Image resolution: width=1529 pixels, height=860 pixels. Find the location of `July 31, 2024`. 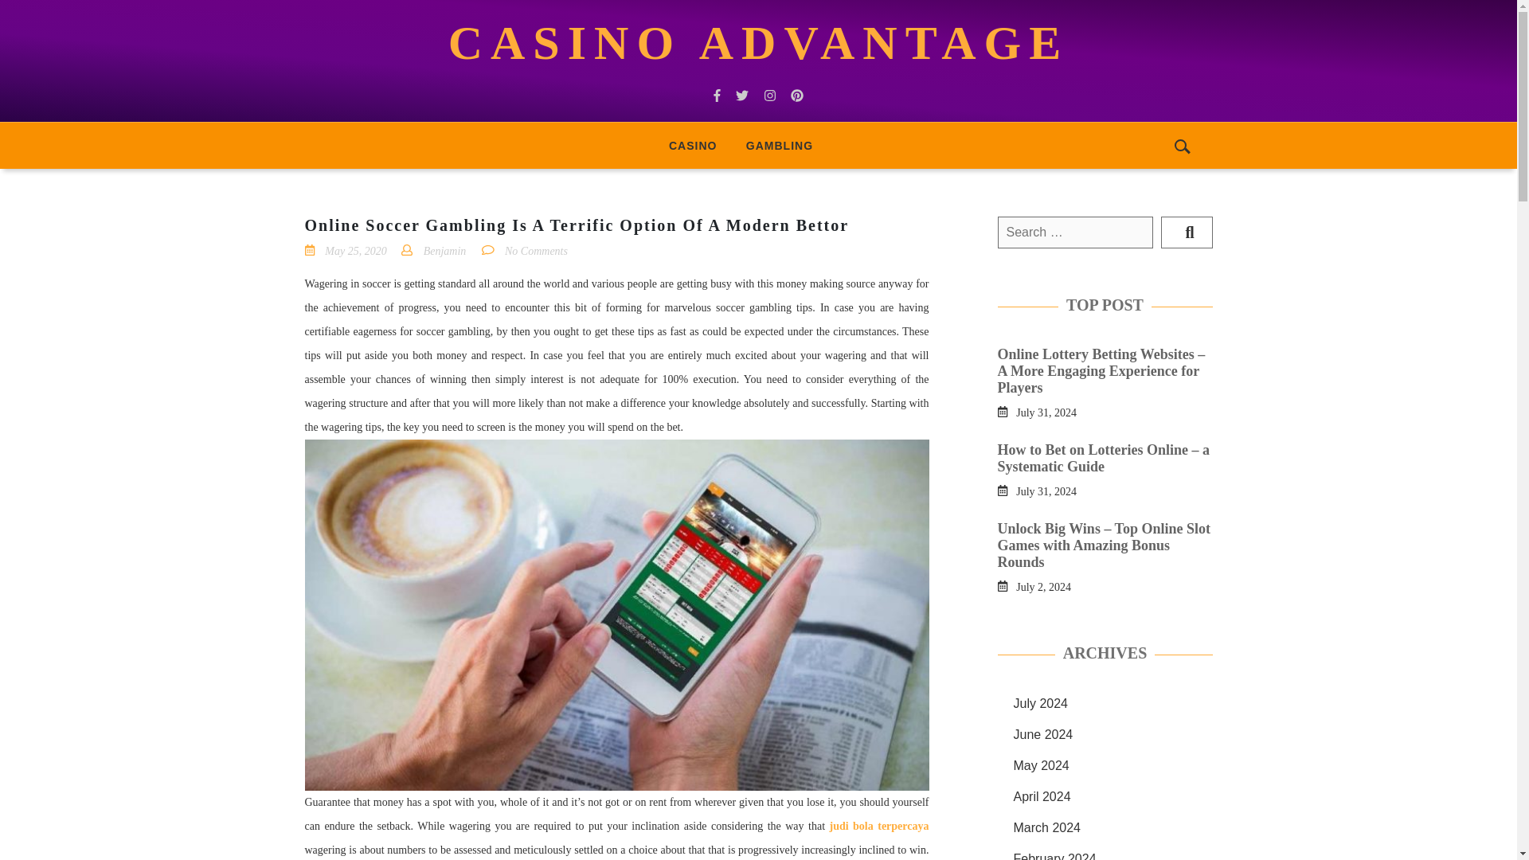

July 31, 2024 is located at coordinates (1046, 411).